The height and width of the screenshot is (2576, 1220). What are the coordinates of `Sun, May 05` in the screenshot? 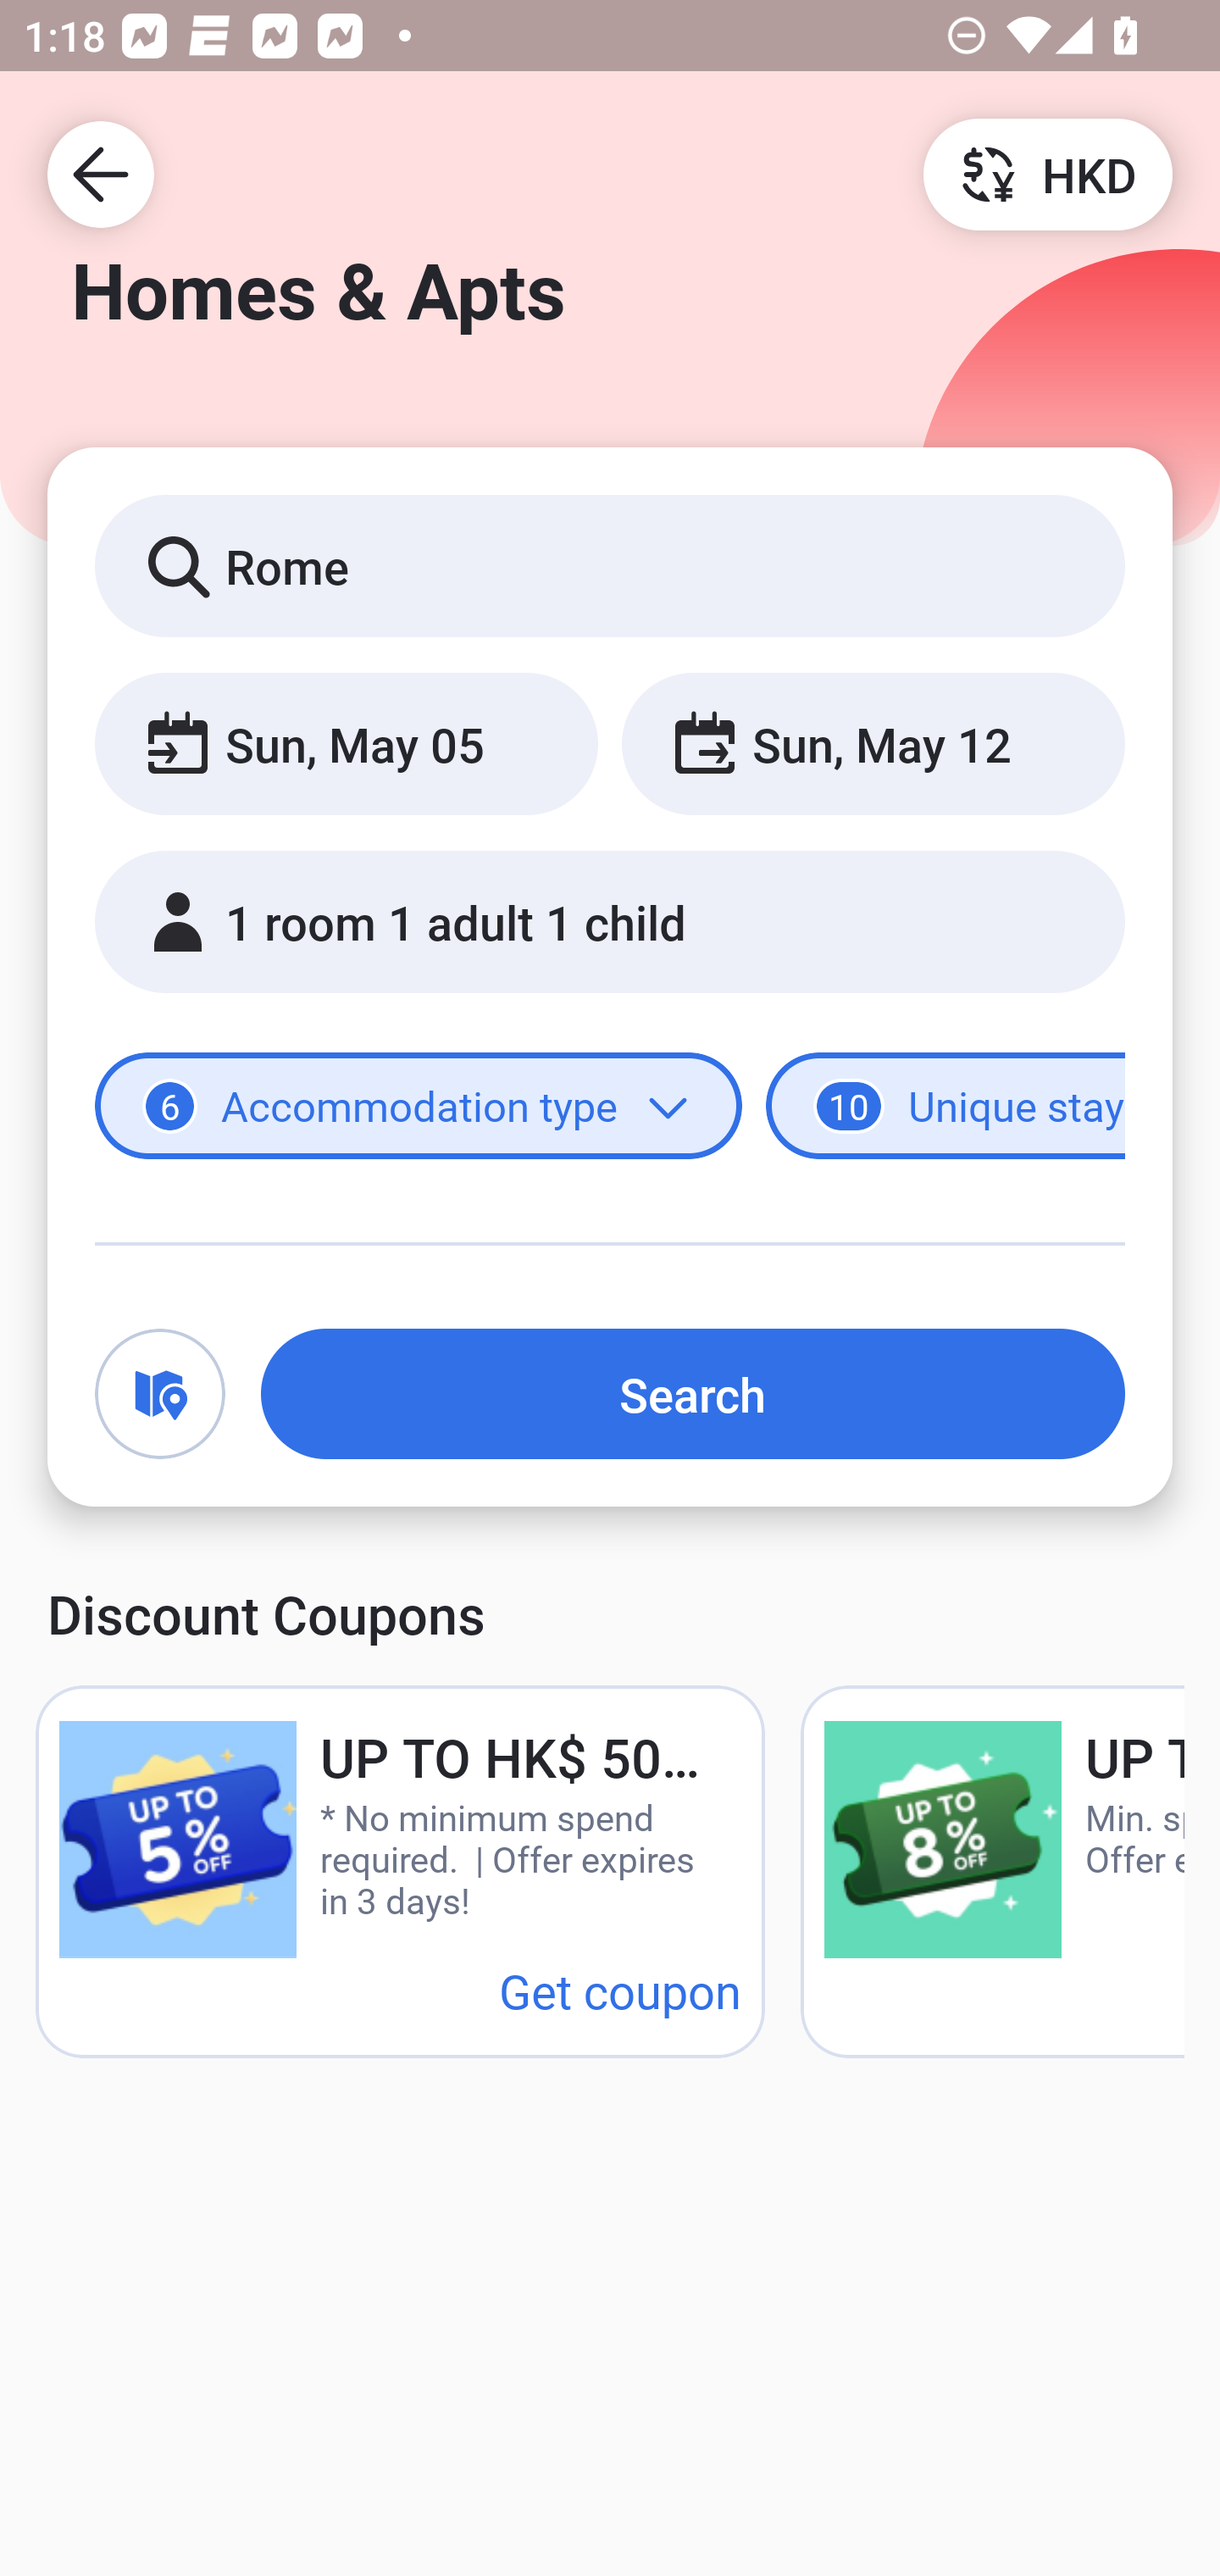 It's located at (346, 742).